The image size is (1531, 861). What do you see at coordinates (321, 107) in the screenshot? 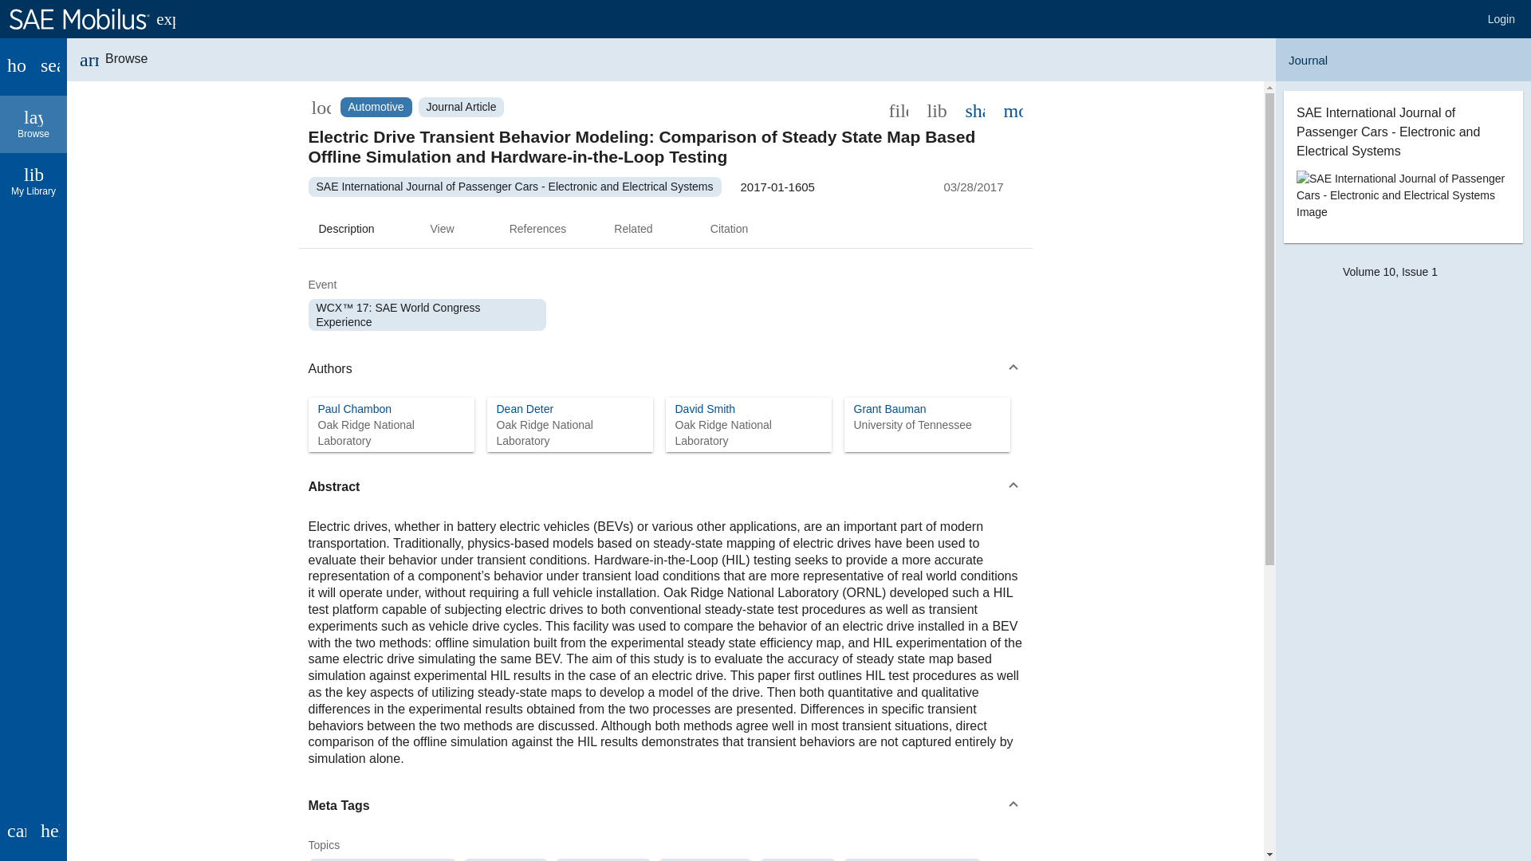
I see `lock` at bounding box center [321, 107].